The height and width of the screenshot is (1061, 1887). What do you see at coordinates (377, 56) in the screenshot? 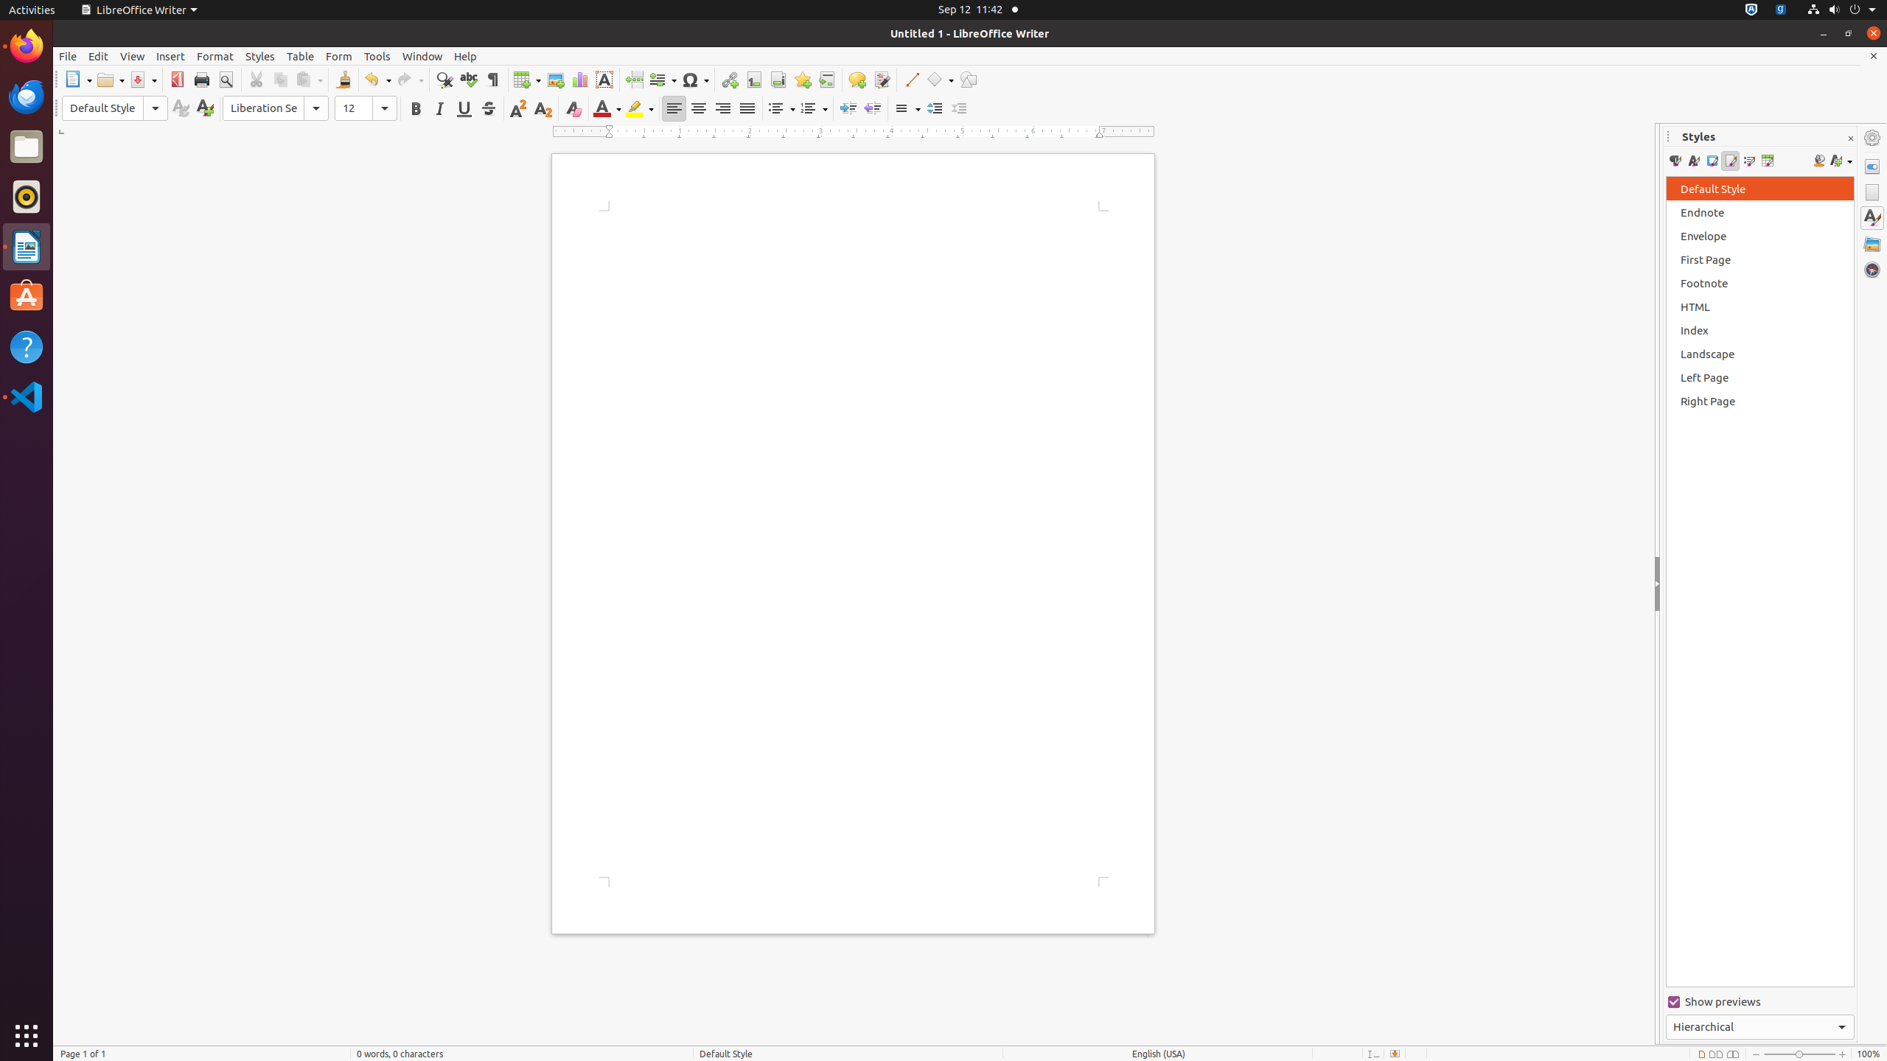
I see `Tools` at bounding box center [377, 56].